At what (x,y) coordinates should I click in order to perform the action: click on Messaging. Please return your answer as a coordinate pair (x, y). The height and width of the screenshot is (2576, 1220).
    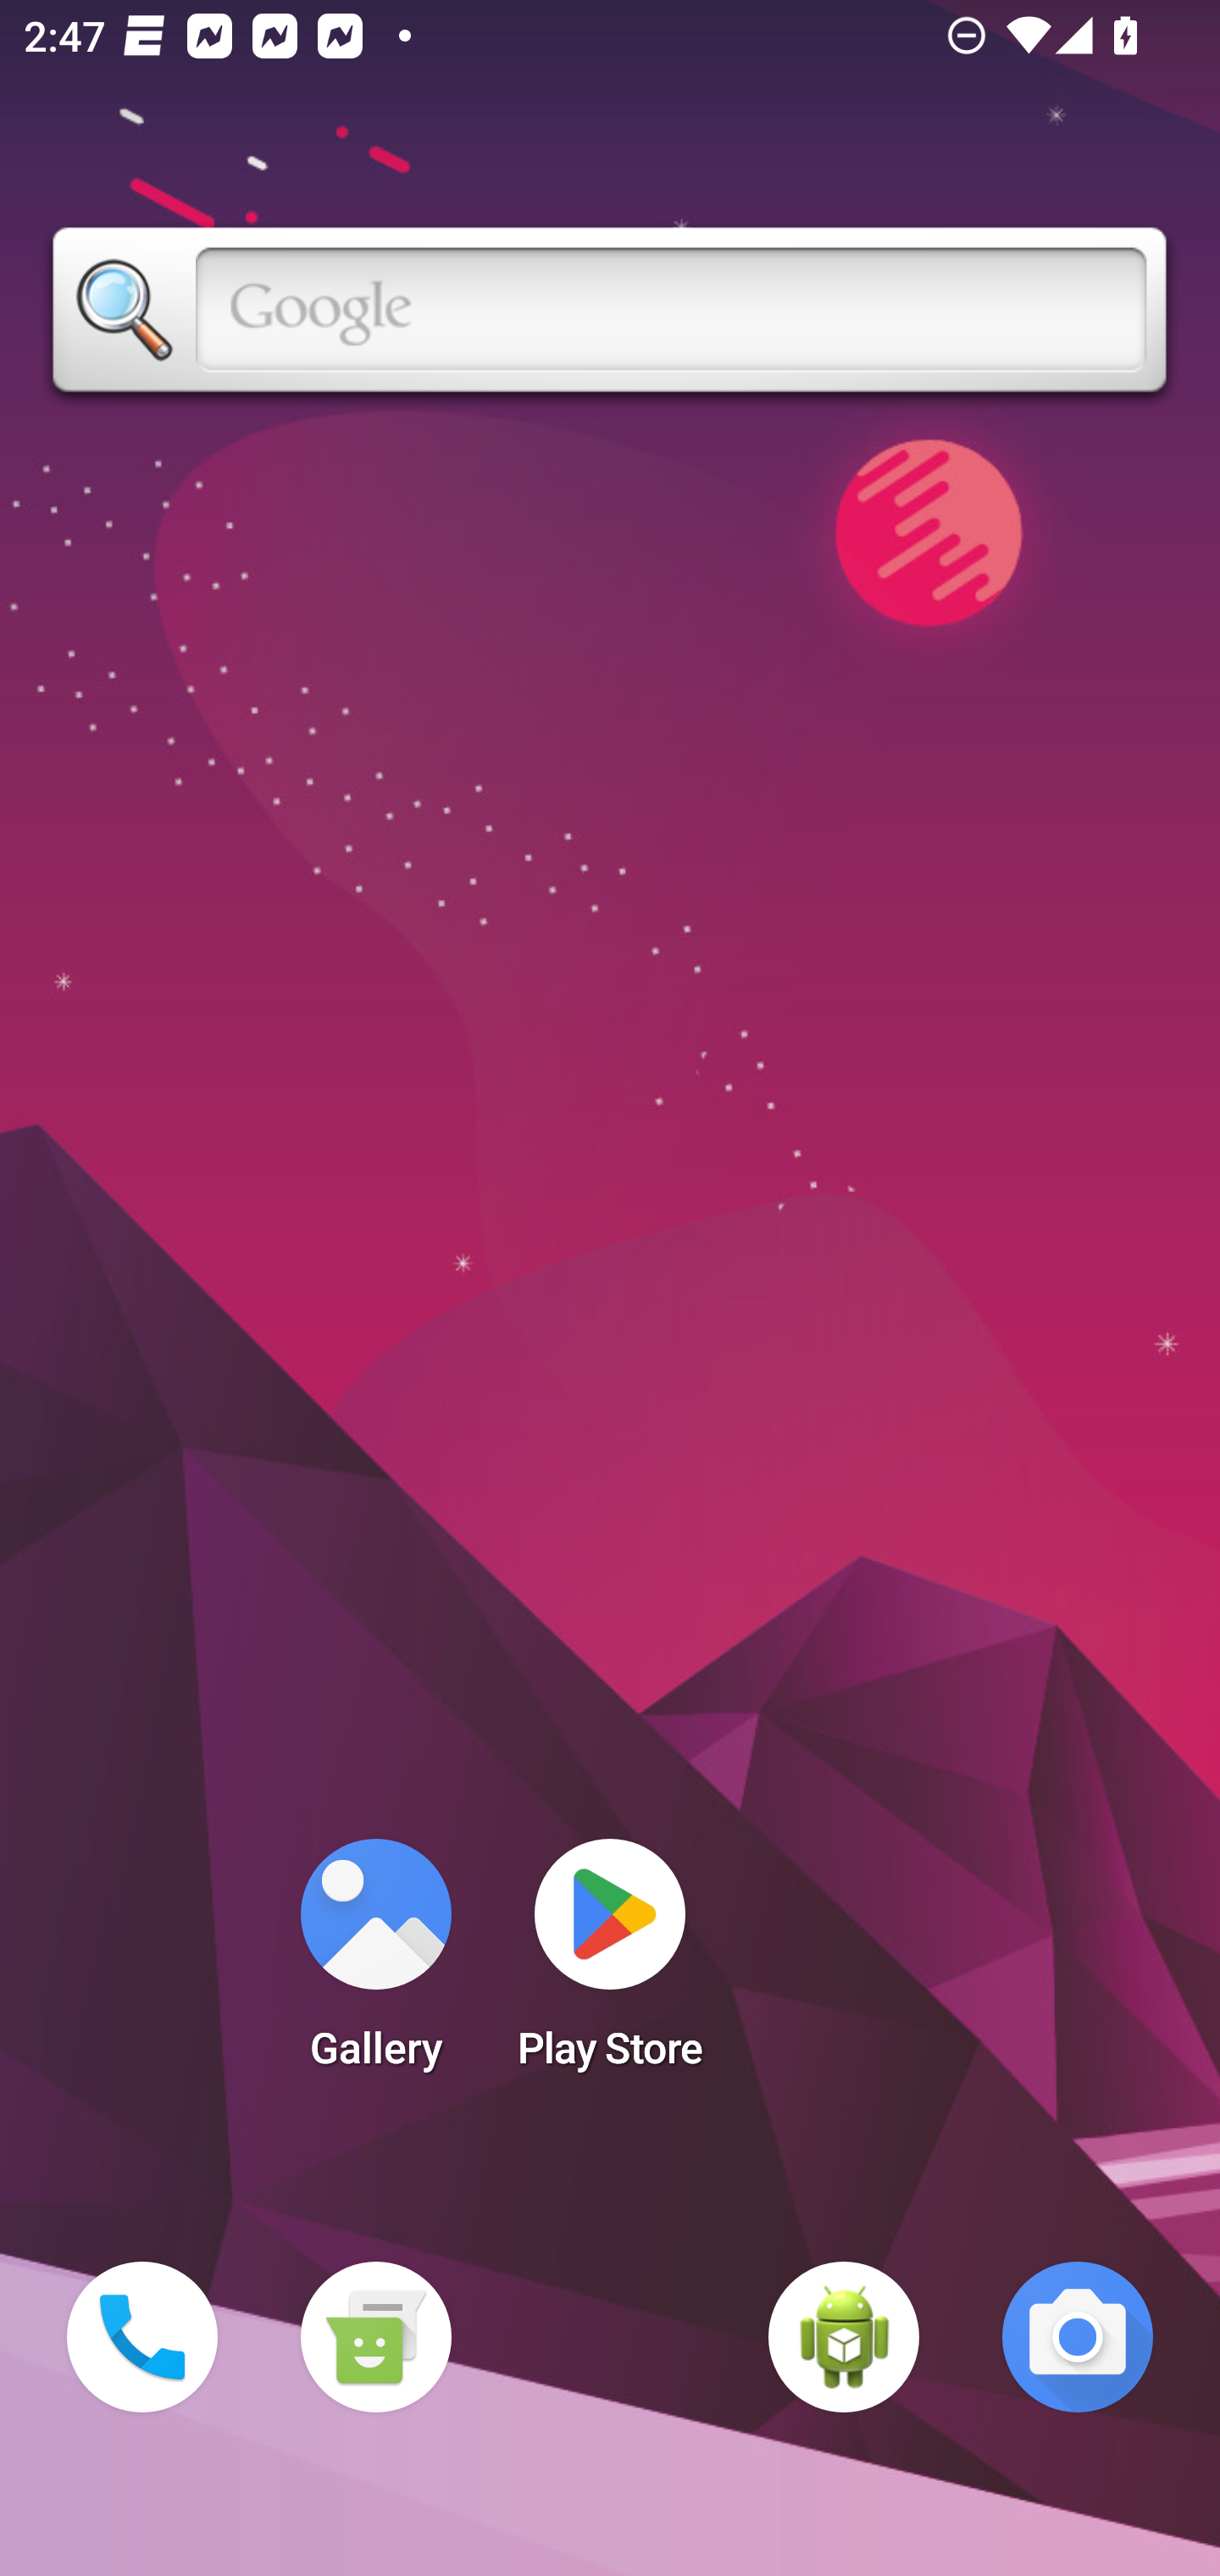
    Looking at the image, I should click on (375, 2337).